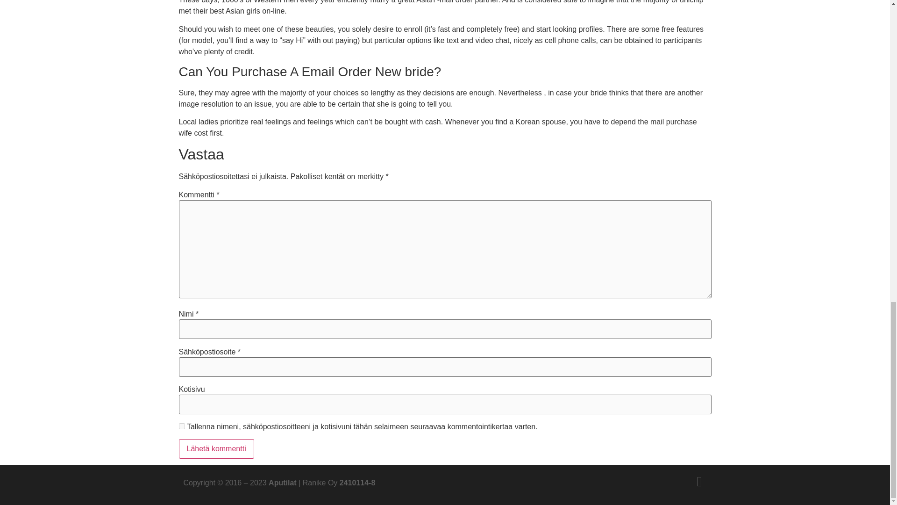 The width and height of the screenshot is (897, 505). What do you see at coordinates (282, 483) in the screenshot?
I see `Aputilat` at bounding box center [282, 483].